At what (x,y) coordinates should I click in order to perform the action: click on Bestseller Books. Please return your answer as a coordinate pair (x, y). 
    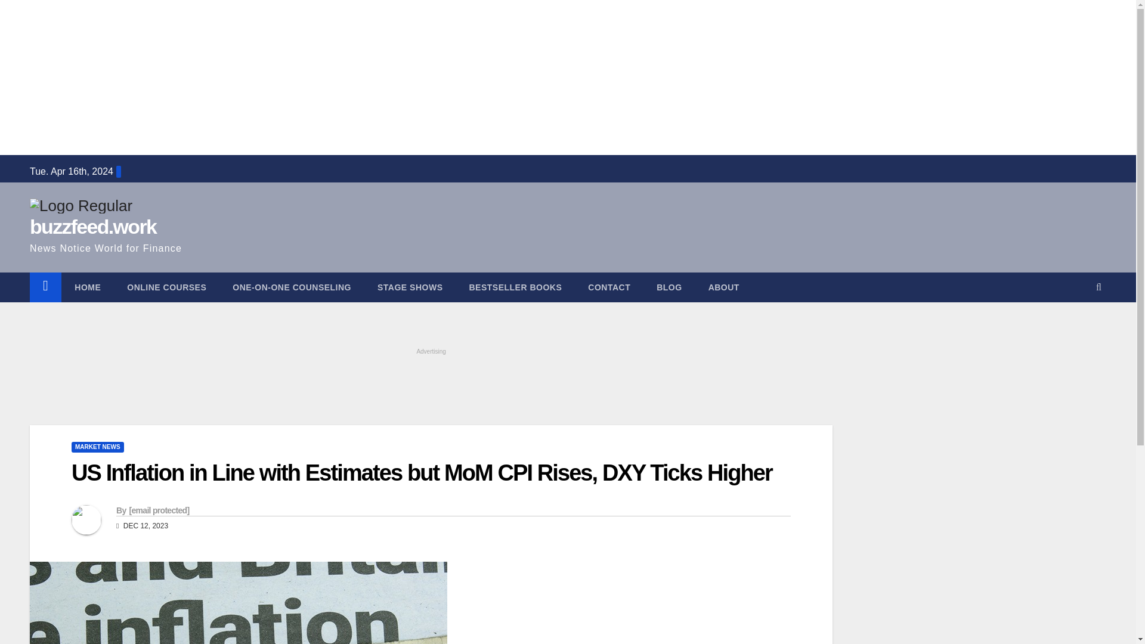
    Looking at the image, I should click on (515, 287).